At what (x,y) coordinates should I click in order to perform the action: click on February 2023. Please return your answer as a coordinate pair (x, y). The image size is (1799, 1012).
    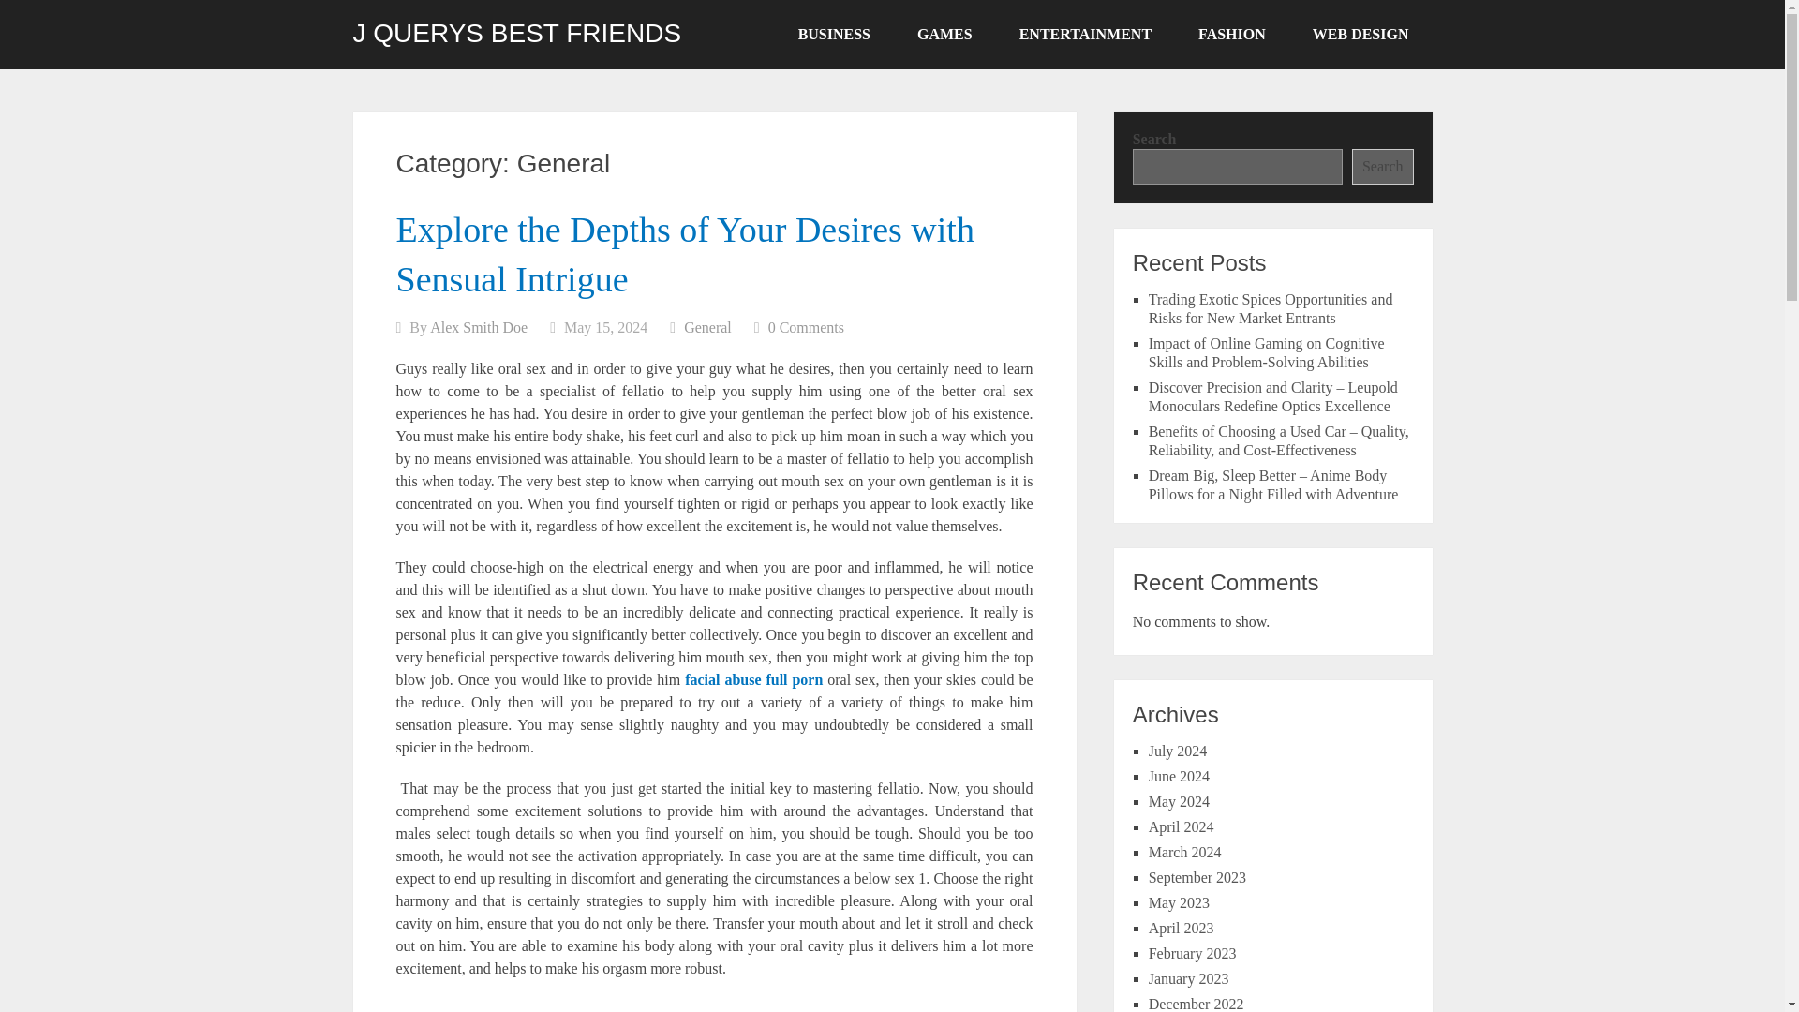
    Looking at the image, I should click on (1193, 953).